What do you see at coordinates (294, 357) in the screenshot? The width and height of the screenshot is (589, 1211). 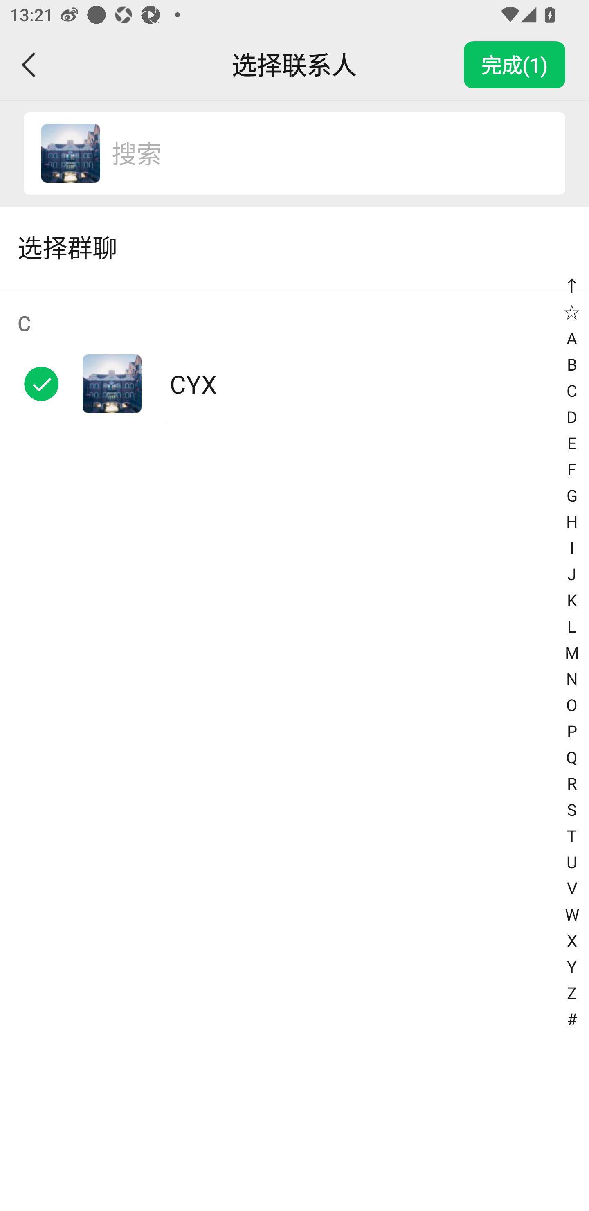 I see `C CYX` at bounding box center [294, 357].